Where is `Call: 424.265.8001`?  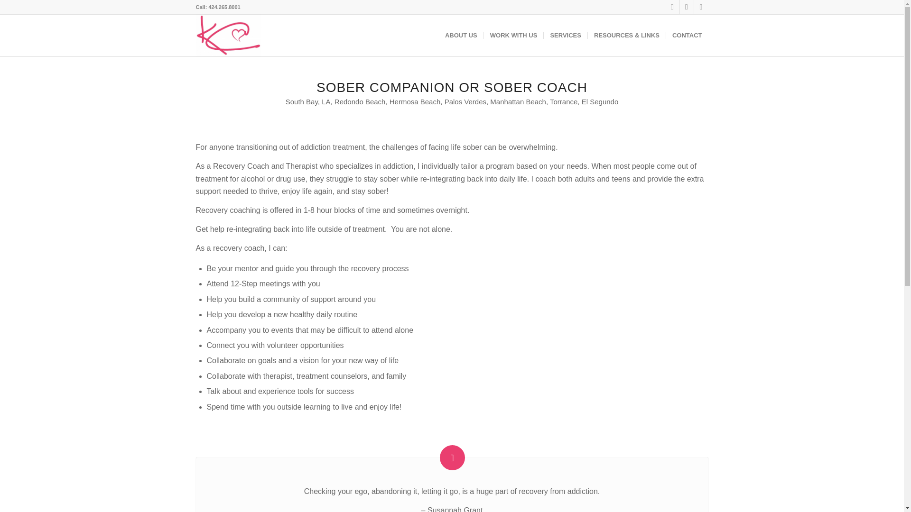
Call: 424.265.8001 is located at coordinates (218, 7).